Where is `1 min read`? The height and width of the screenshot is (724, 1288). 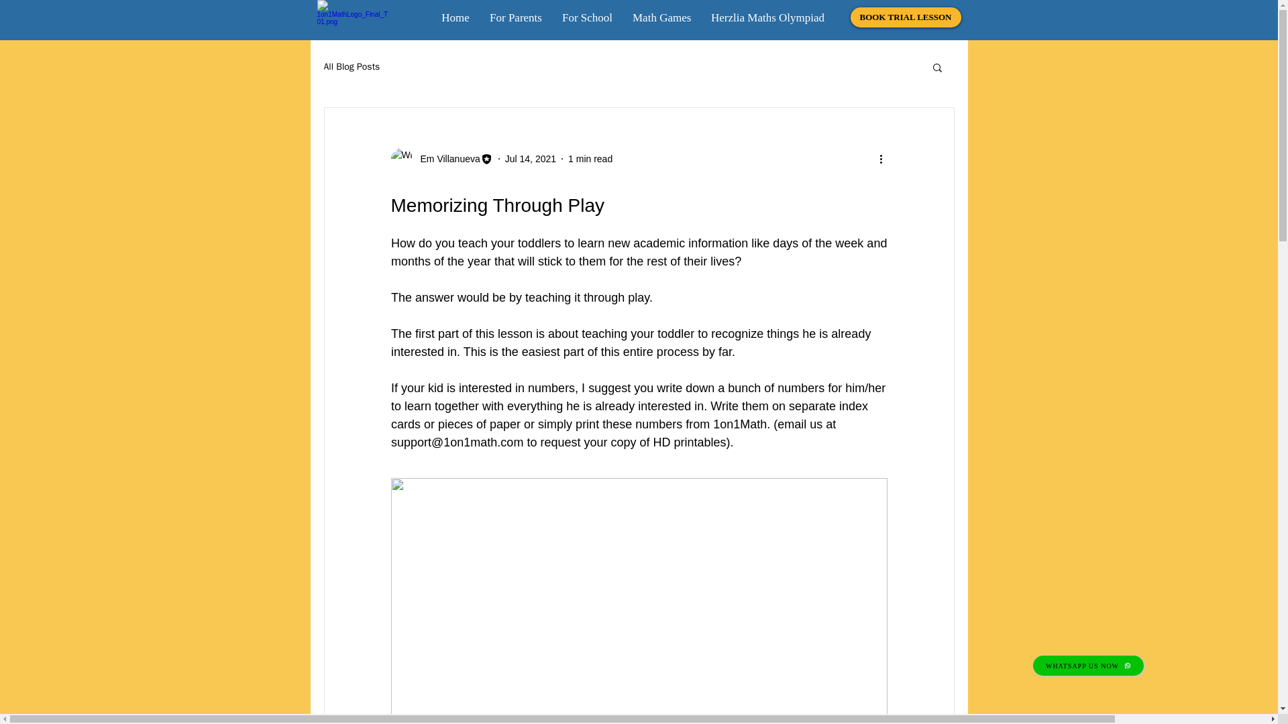
1 min read is located at coordinates (590, 158).